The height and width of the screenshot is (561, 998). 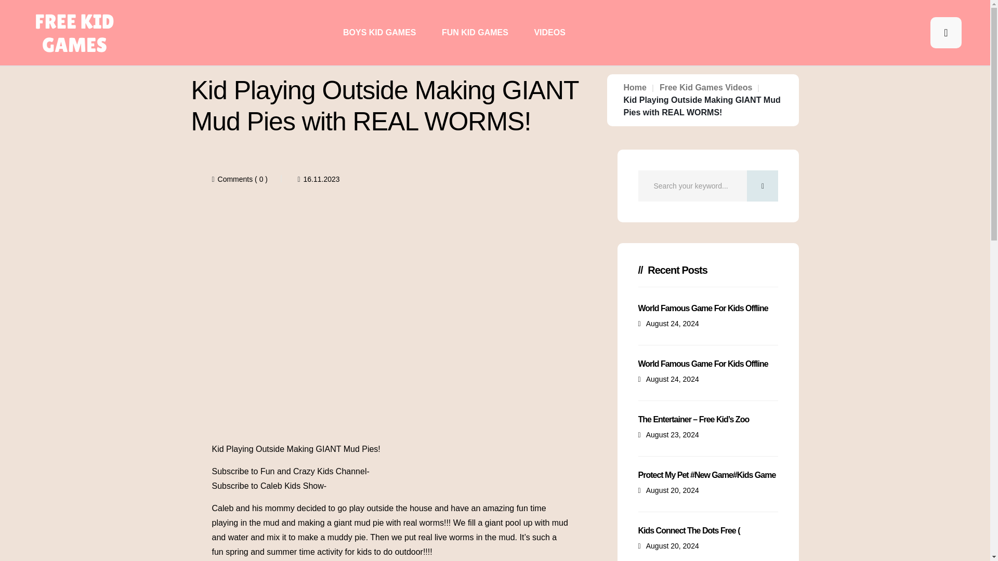 I want to click on Boys kid games, so click(x=379, y=32).